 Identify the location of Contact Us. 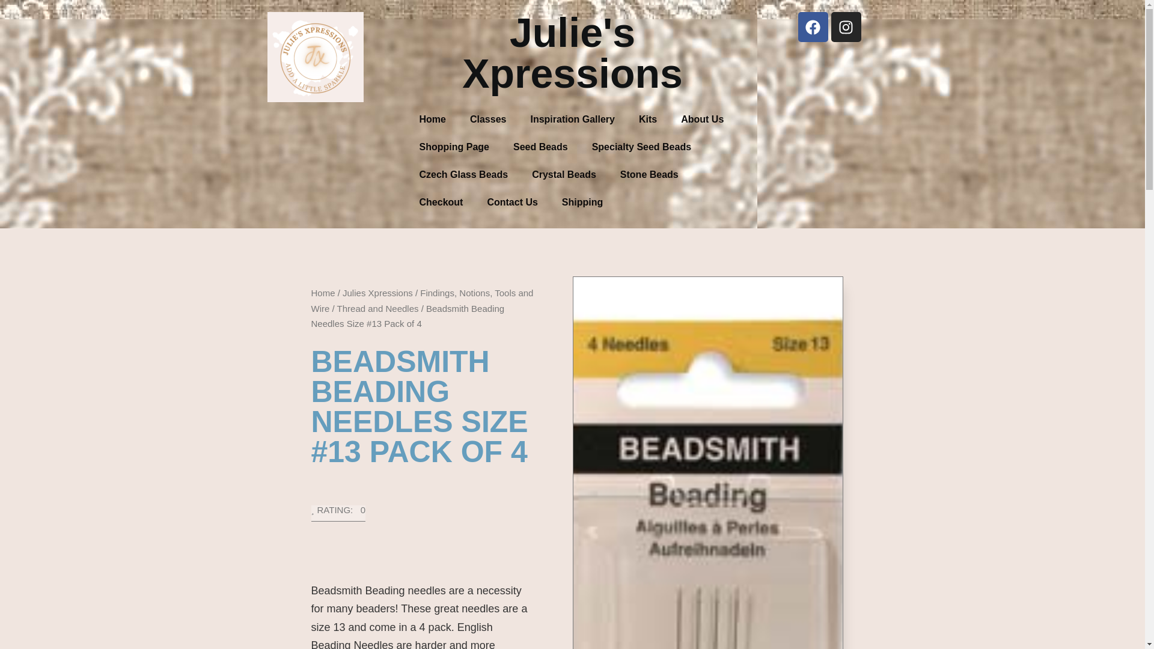
(511, 202).